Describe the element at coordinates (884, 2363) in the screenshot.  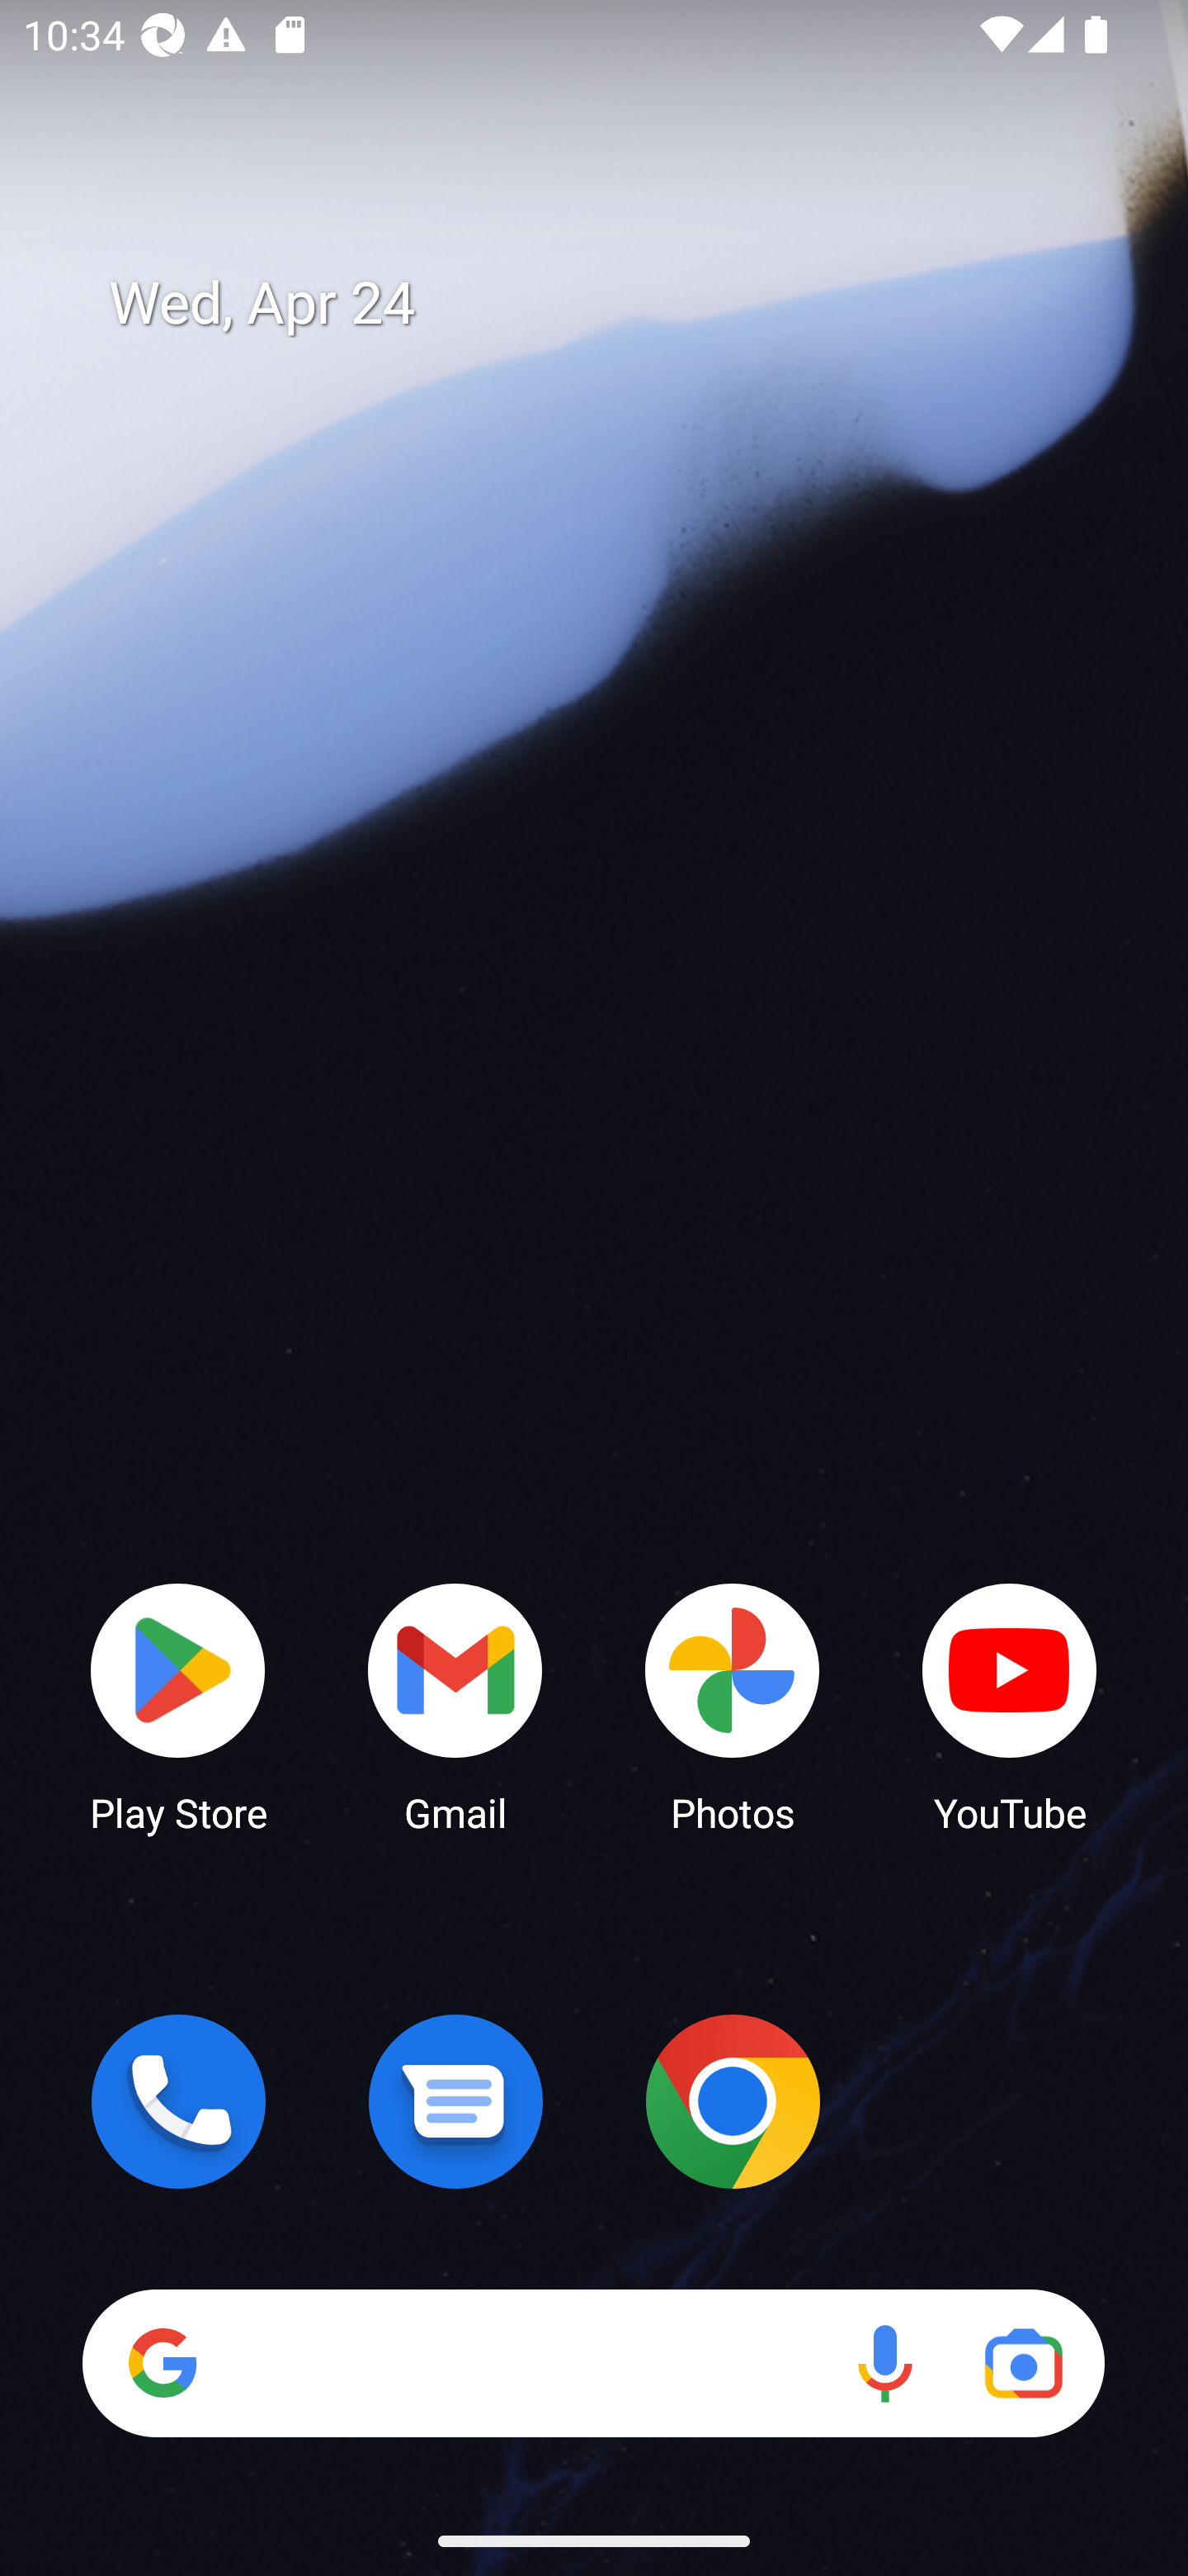
I see `Voice search` at that location.